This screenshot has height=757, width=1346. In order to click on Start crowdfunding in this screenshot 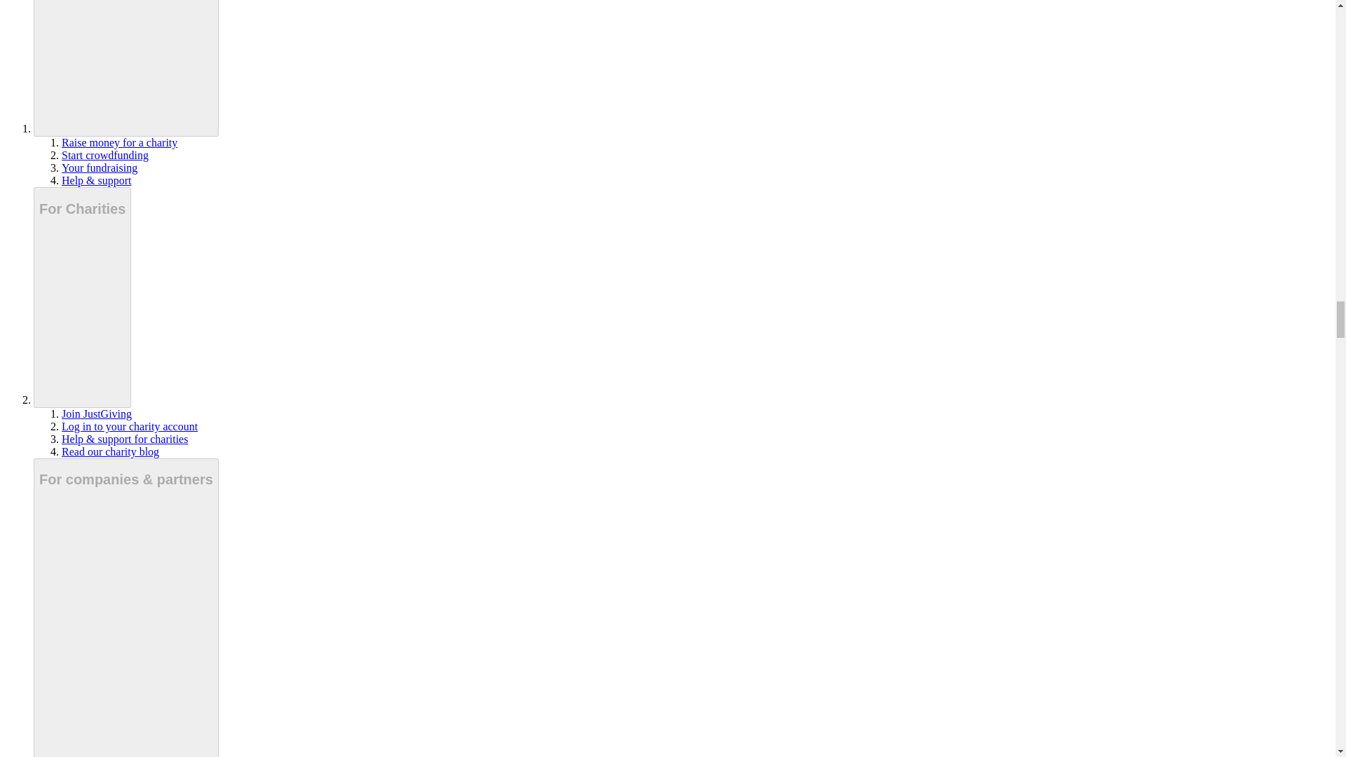, I will do `click(105, 155)`.